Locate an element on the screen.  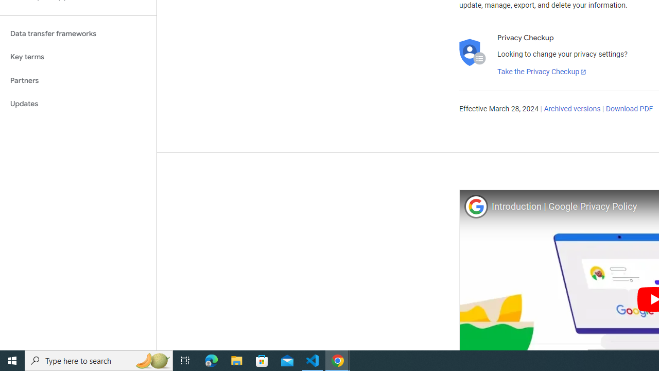
Download PDF is located at coordinates (629, 109).